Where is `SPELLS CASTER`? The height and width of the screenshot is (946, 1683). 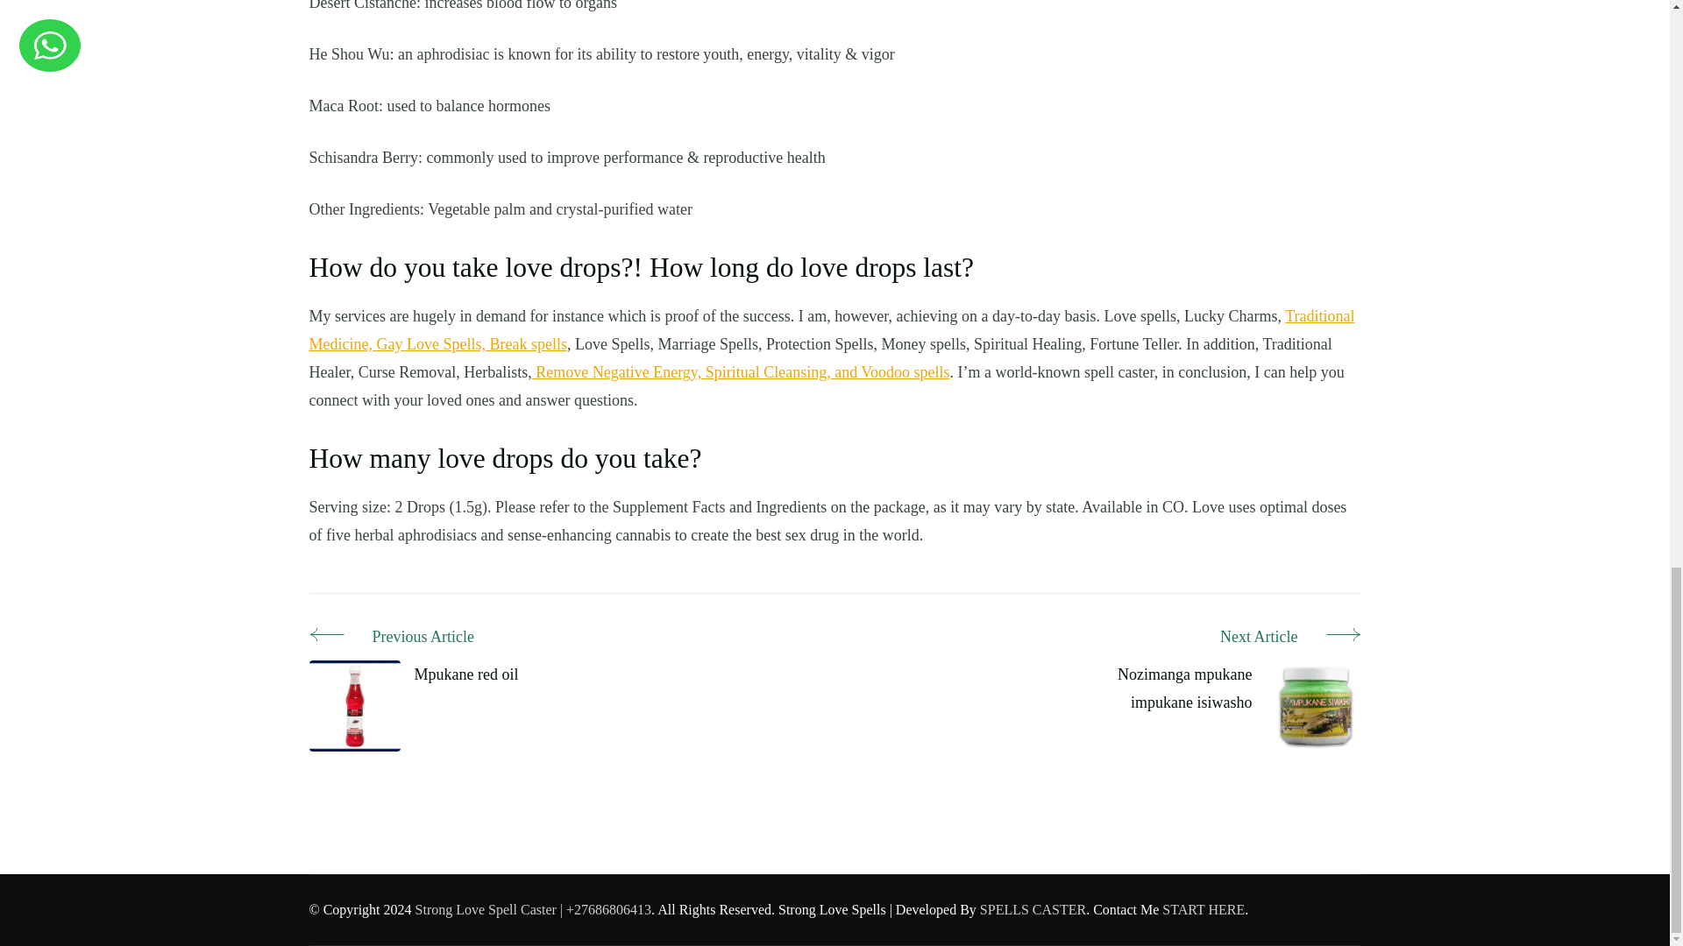 SPELLS CASTER is located at coordinates (1033, 909).